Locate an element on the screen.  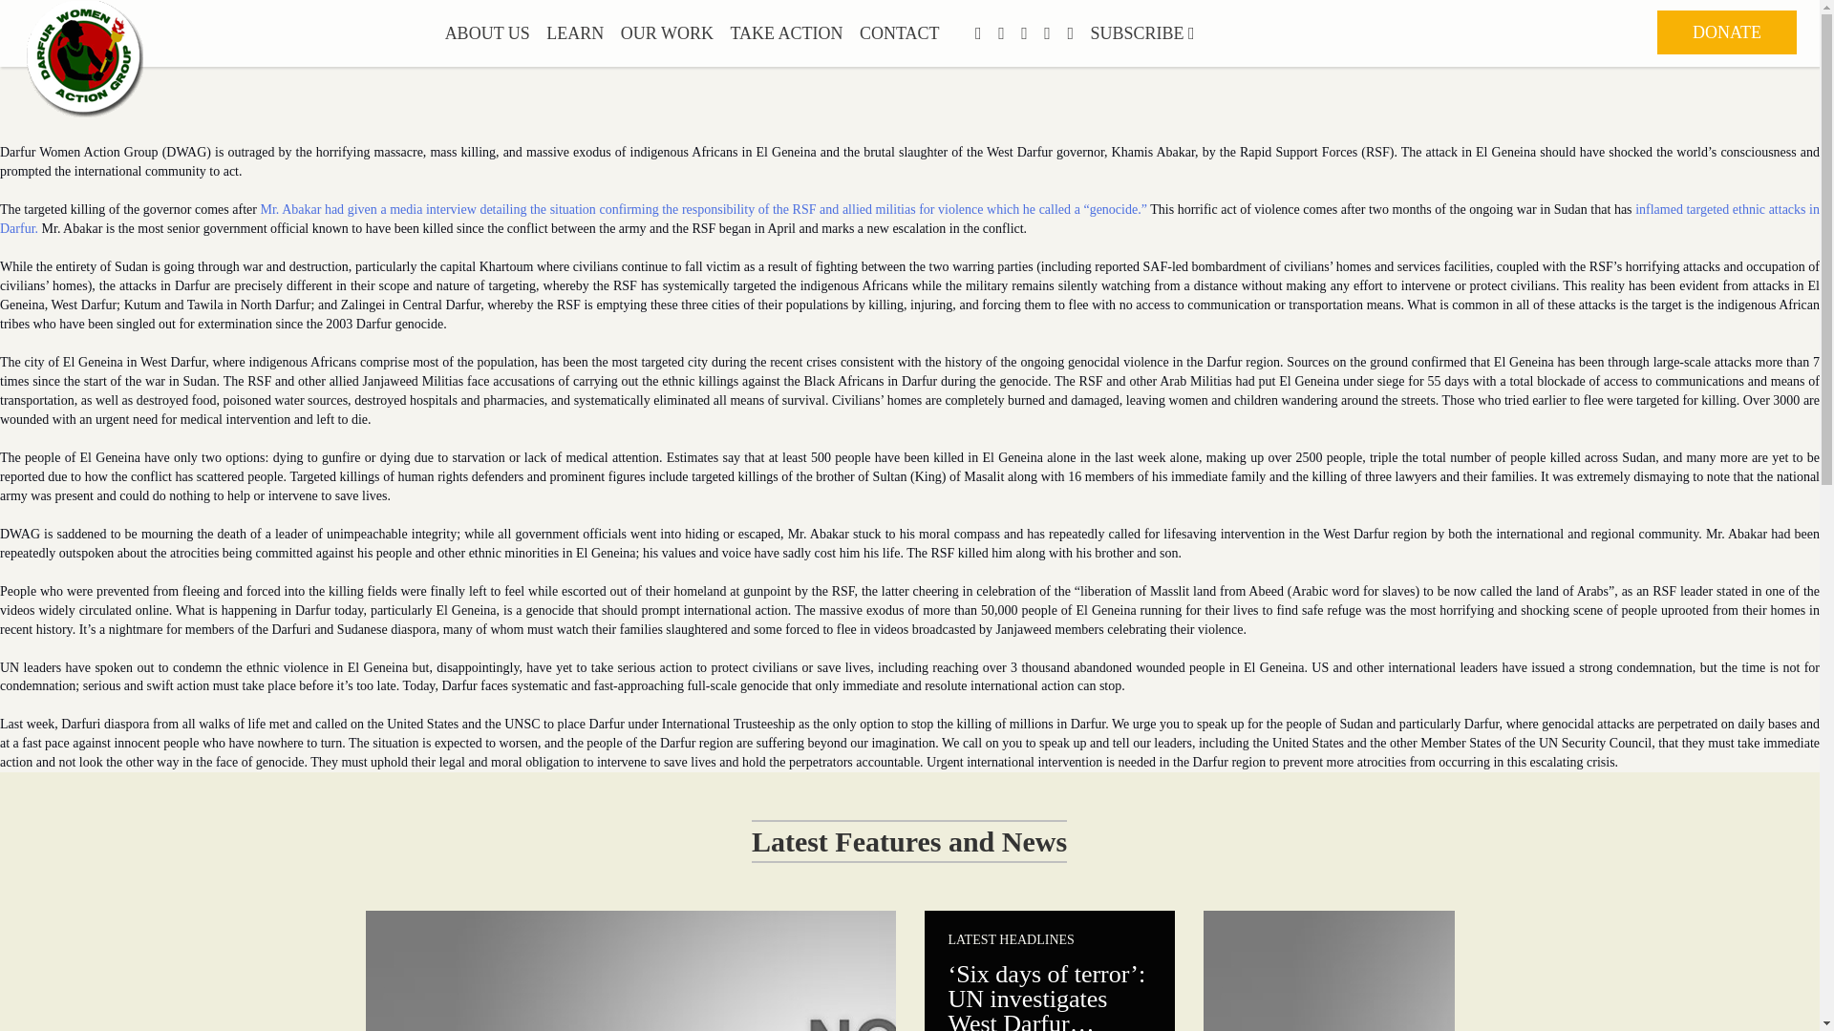
SUBSCRIBE is located at coordinates (1142, 33).